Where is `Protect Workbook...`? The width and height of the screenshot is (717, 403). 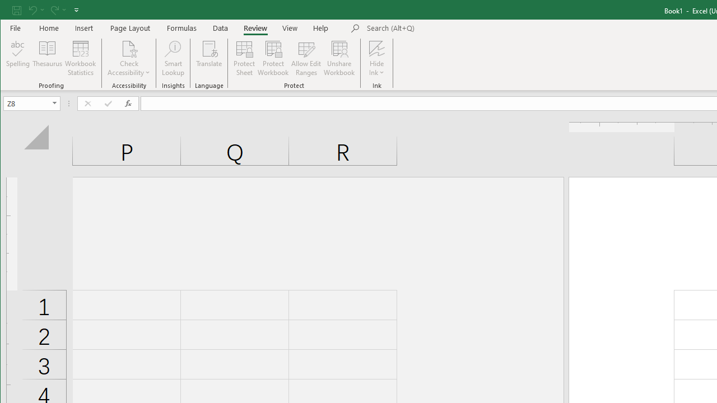
Protect Workbook... is located at coordinates (273, 58).